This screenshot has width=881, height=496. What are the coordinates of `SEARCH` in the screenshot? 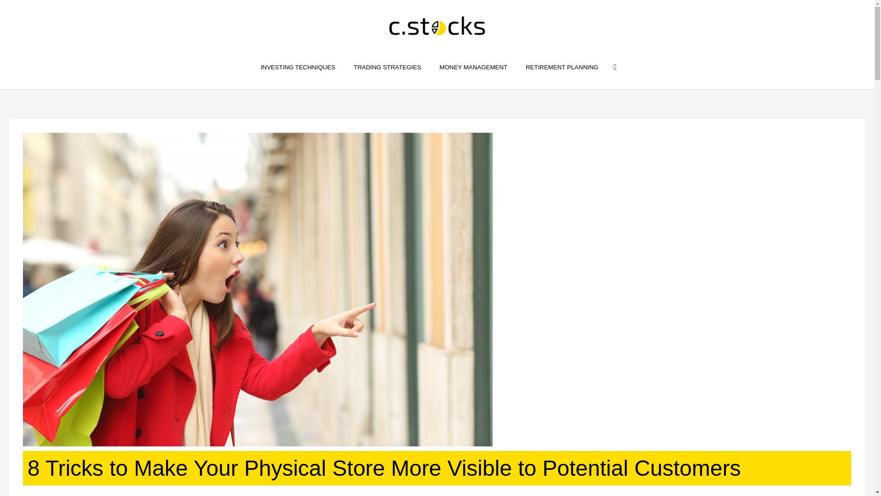 It's located at (614, 67).